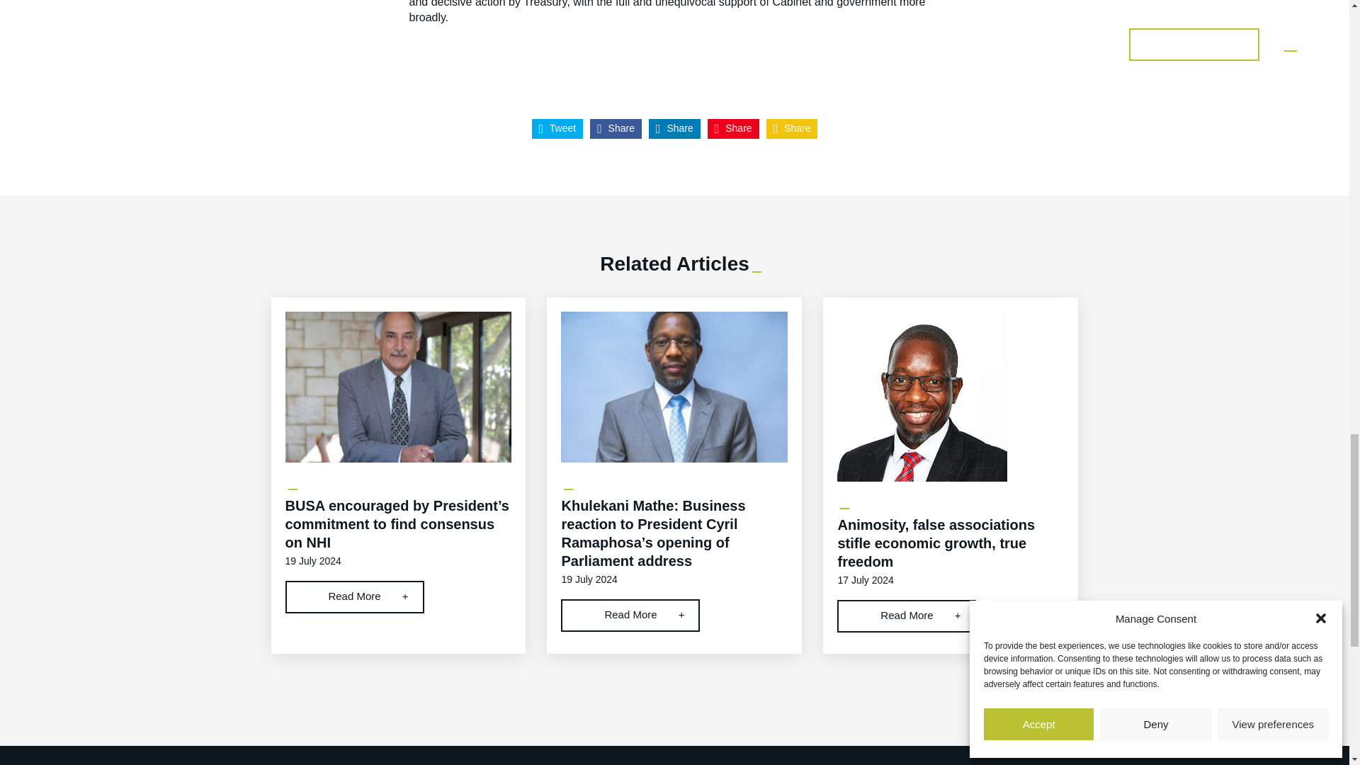 The width and height of the screenshot is (1360, 765). What do you see at coordinates (792, 129) in the screenshot?
I see `via email` at bounding box center [792, 129].